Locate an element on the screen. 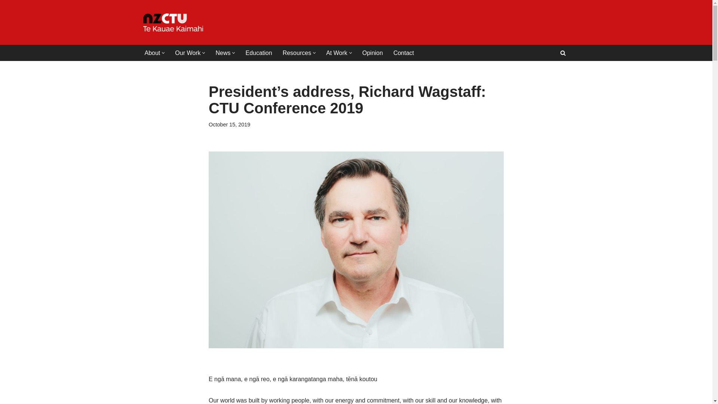 The height and width of the screenshot is (404, 718). Our Work is located at coordinates (188, 53).